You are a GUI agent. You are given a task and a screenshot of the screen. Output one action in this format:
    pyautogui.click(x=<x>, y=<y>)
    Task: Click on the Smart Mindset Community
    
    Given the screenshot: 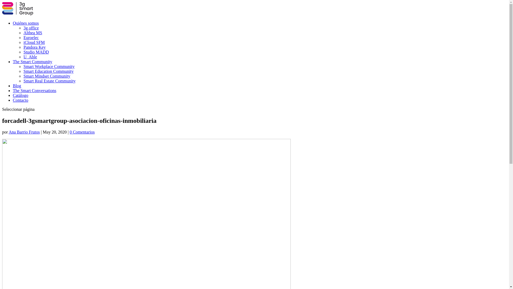 What is the action you would take?
    pyautogui.click(x=47, y=76)
    